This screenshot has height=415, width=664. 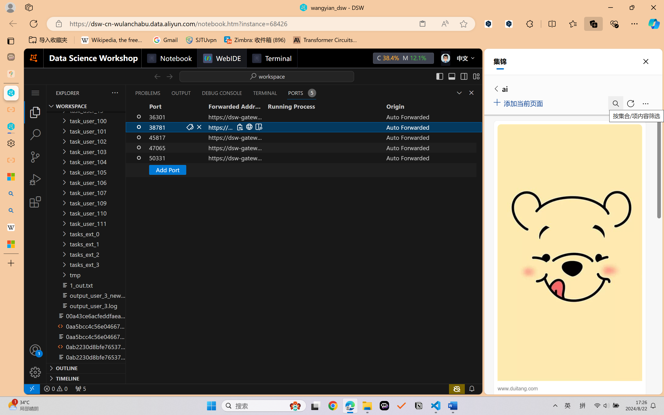 I want to click on Forwarded Ports: 36301, 47065, 38781, 45817, 50331, so click(x=80, y=389).